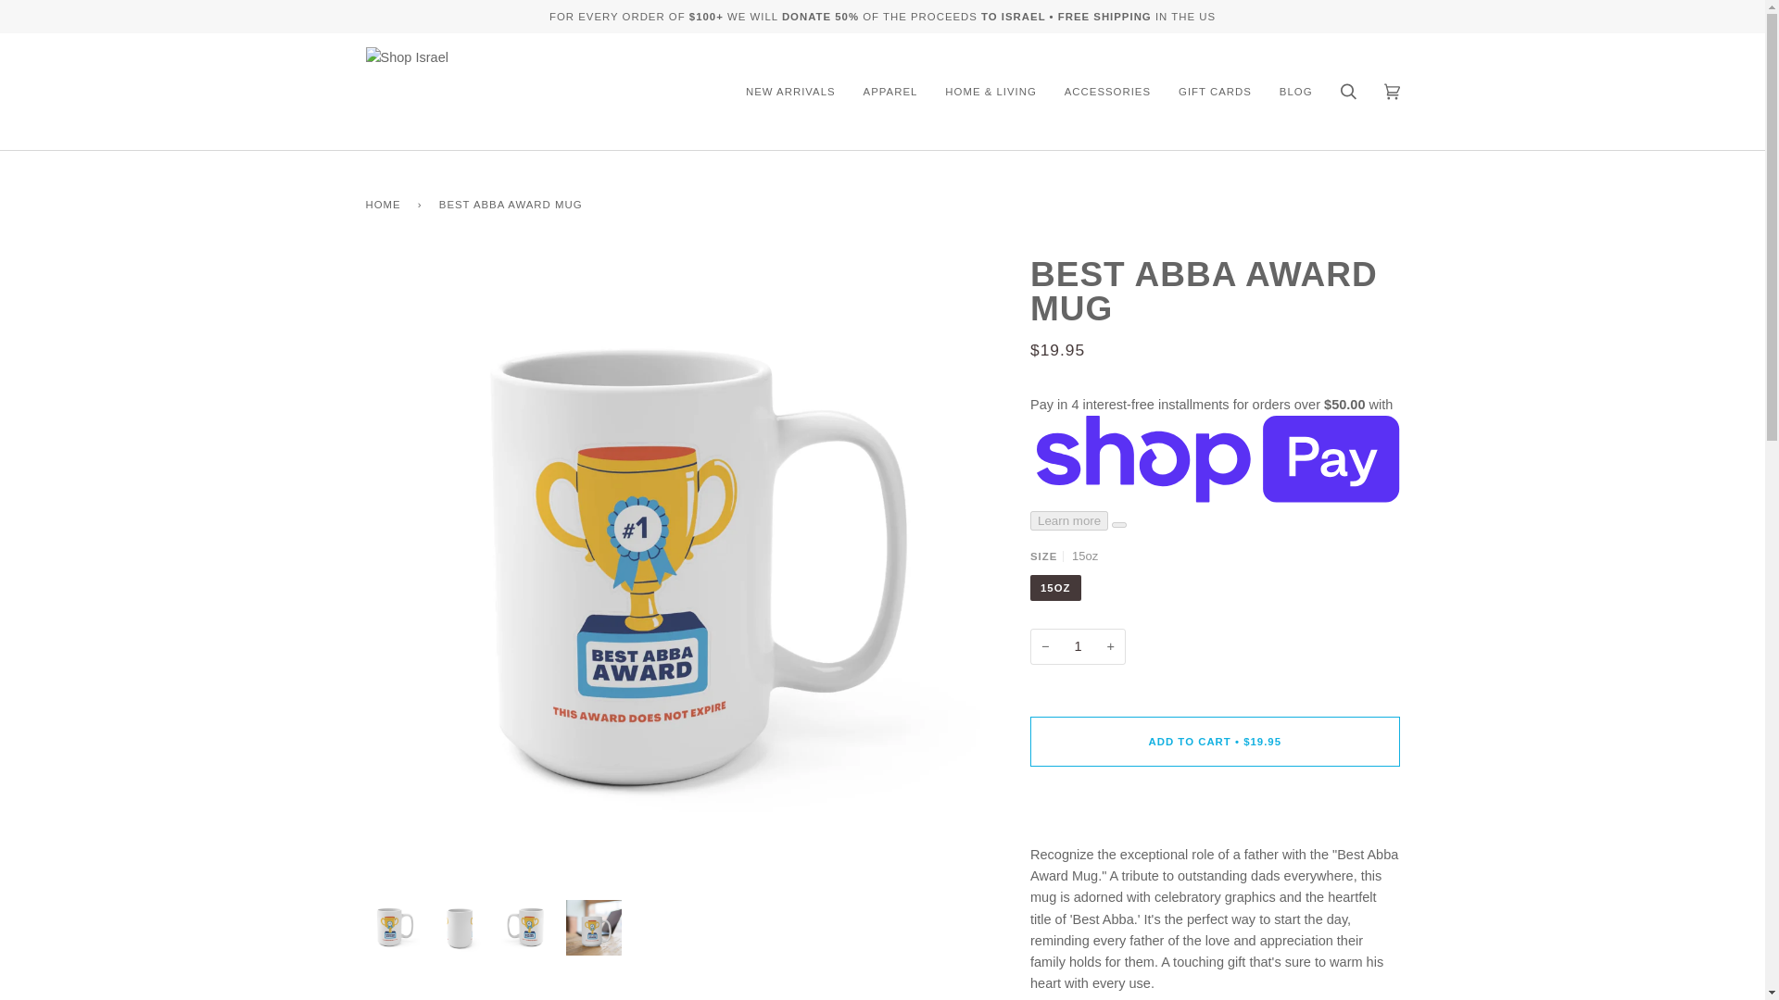  I want to click on Back to the frontpage, so click(385, 204).